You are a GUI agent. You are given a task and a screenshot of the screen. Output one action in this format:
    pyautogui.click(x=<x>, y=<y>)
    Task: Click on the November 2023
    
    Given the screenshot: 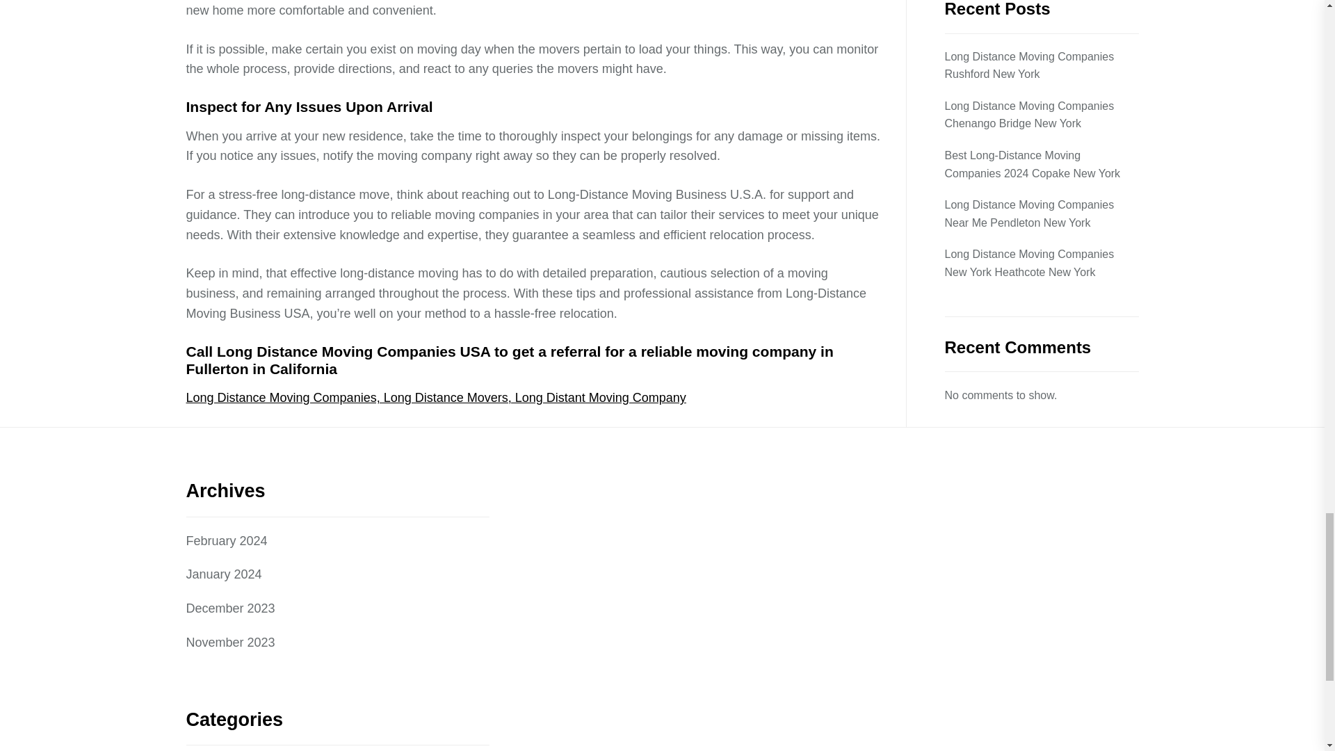 What is the action you would take?
    pyautogui.click(x=231, y=643)
    